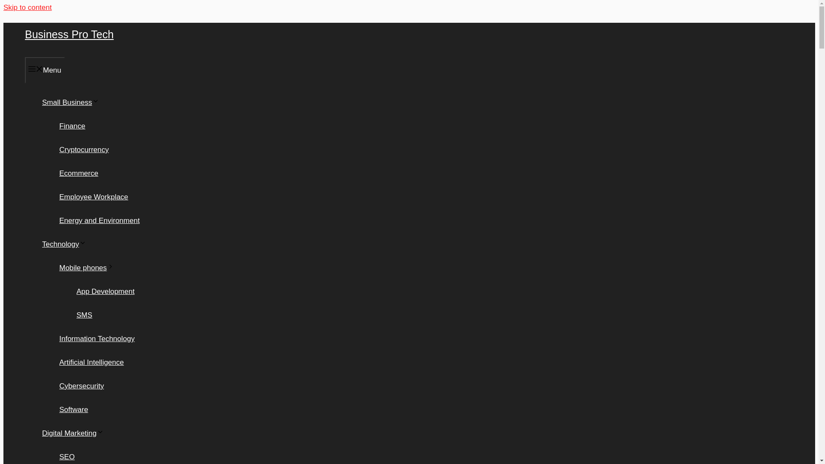 The width and height of the screenshot is (825, 464). What do you see at coordinates (84, 315) in the screenshot?
I see `SMS` at bounding box center [84, 315].